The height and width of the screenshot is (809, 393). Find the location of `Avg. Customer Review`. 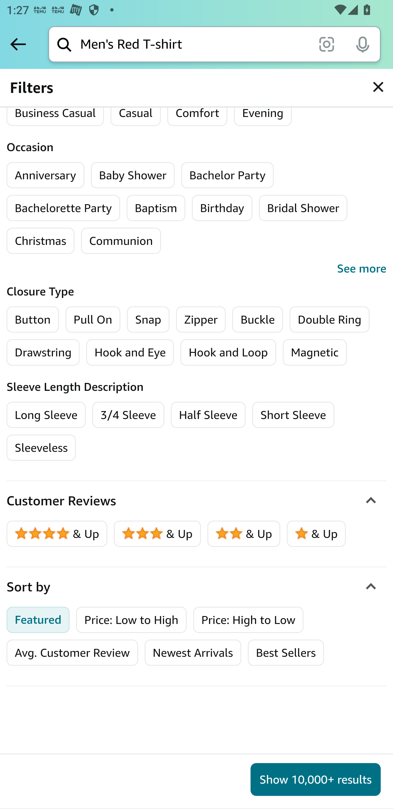

Avg. Customer Review is located at coordinates (72, 653).